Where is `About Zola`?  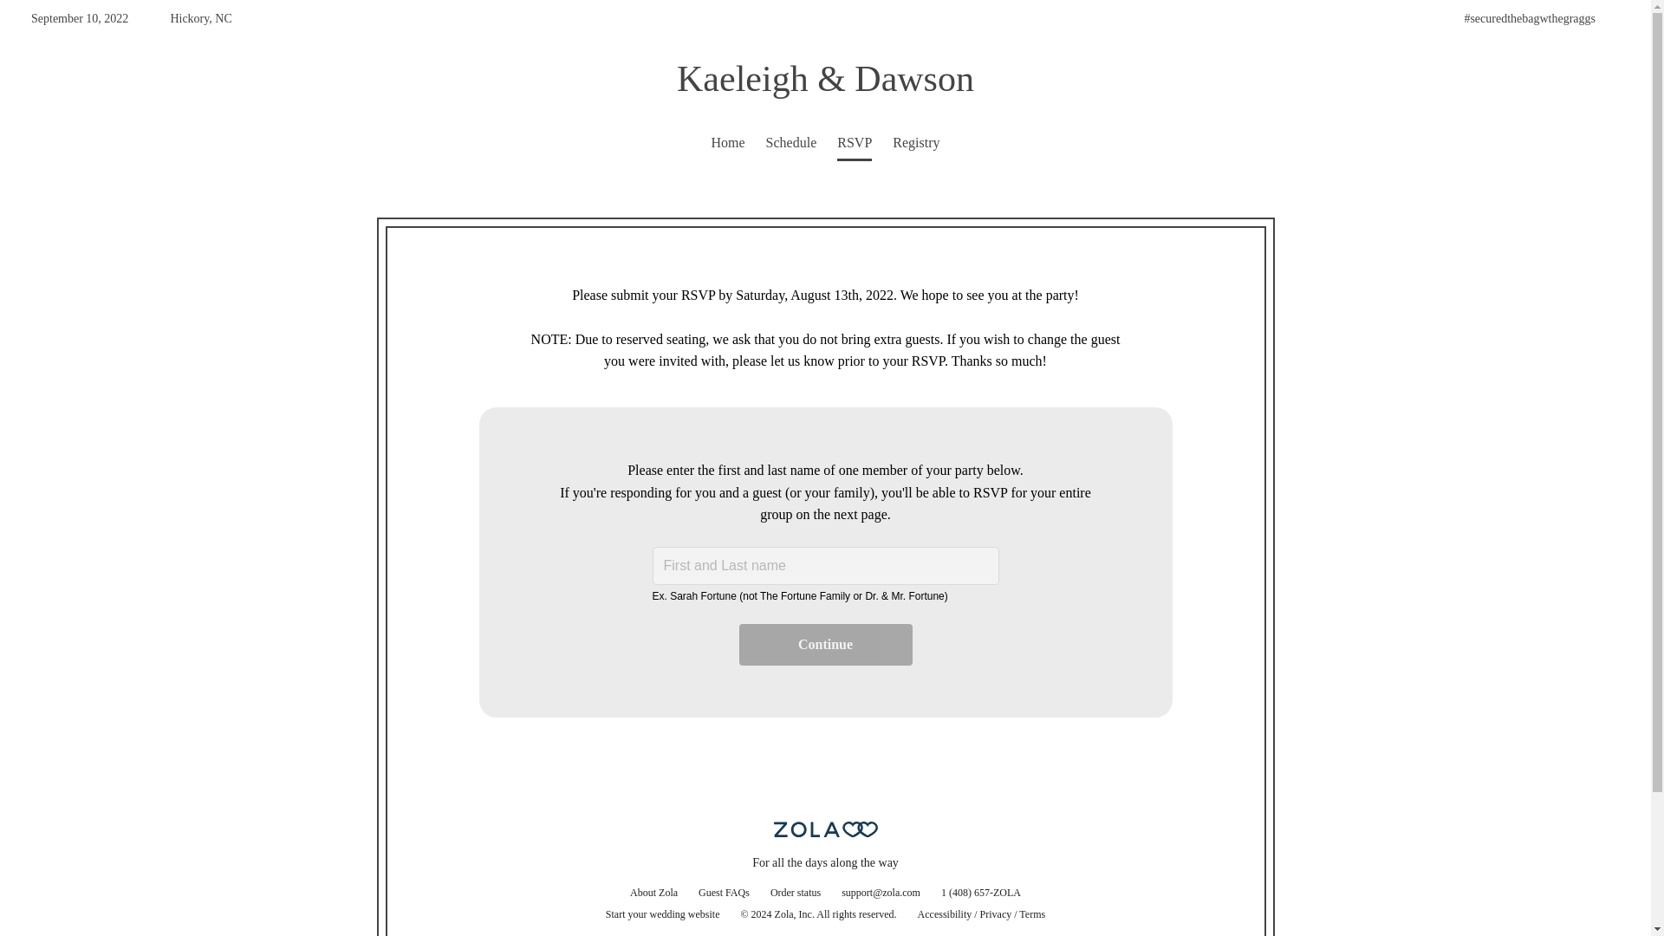
About Zola is located at coordinates (653, 893).